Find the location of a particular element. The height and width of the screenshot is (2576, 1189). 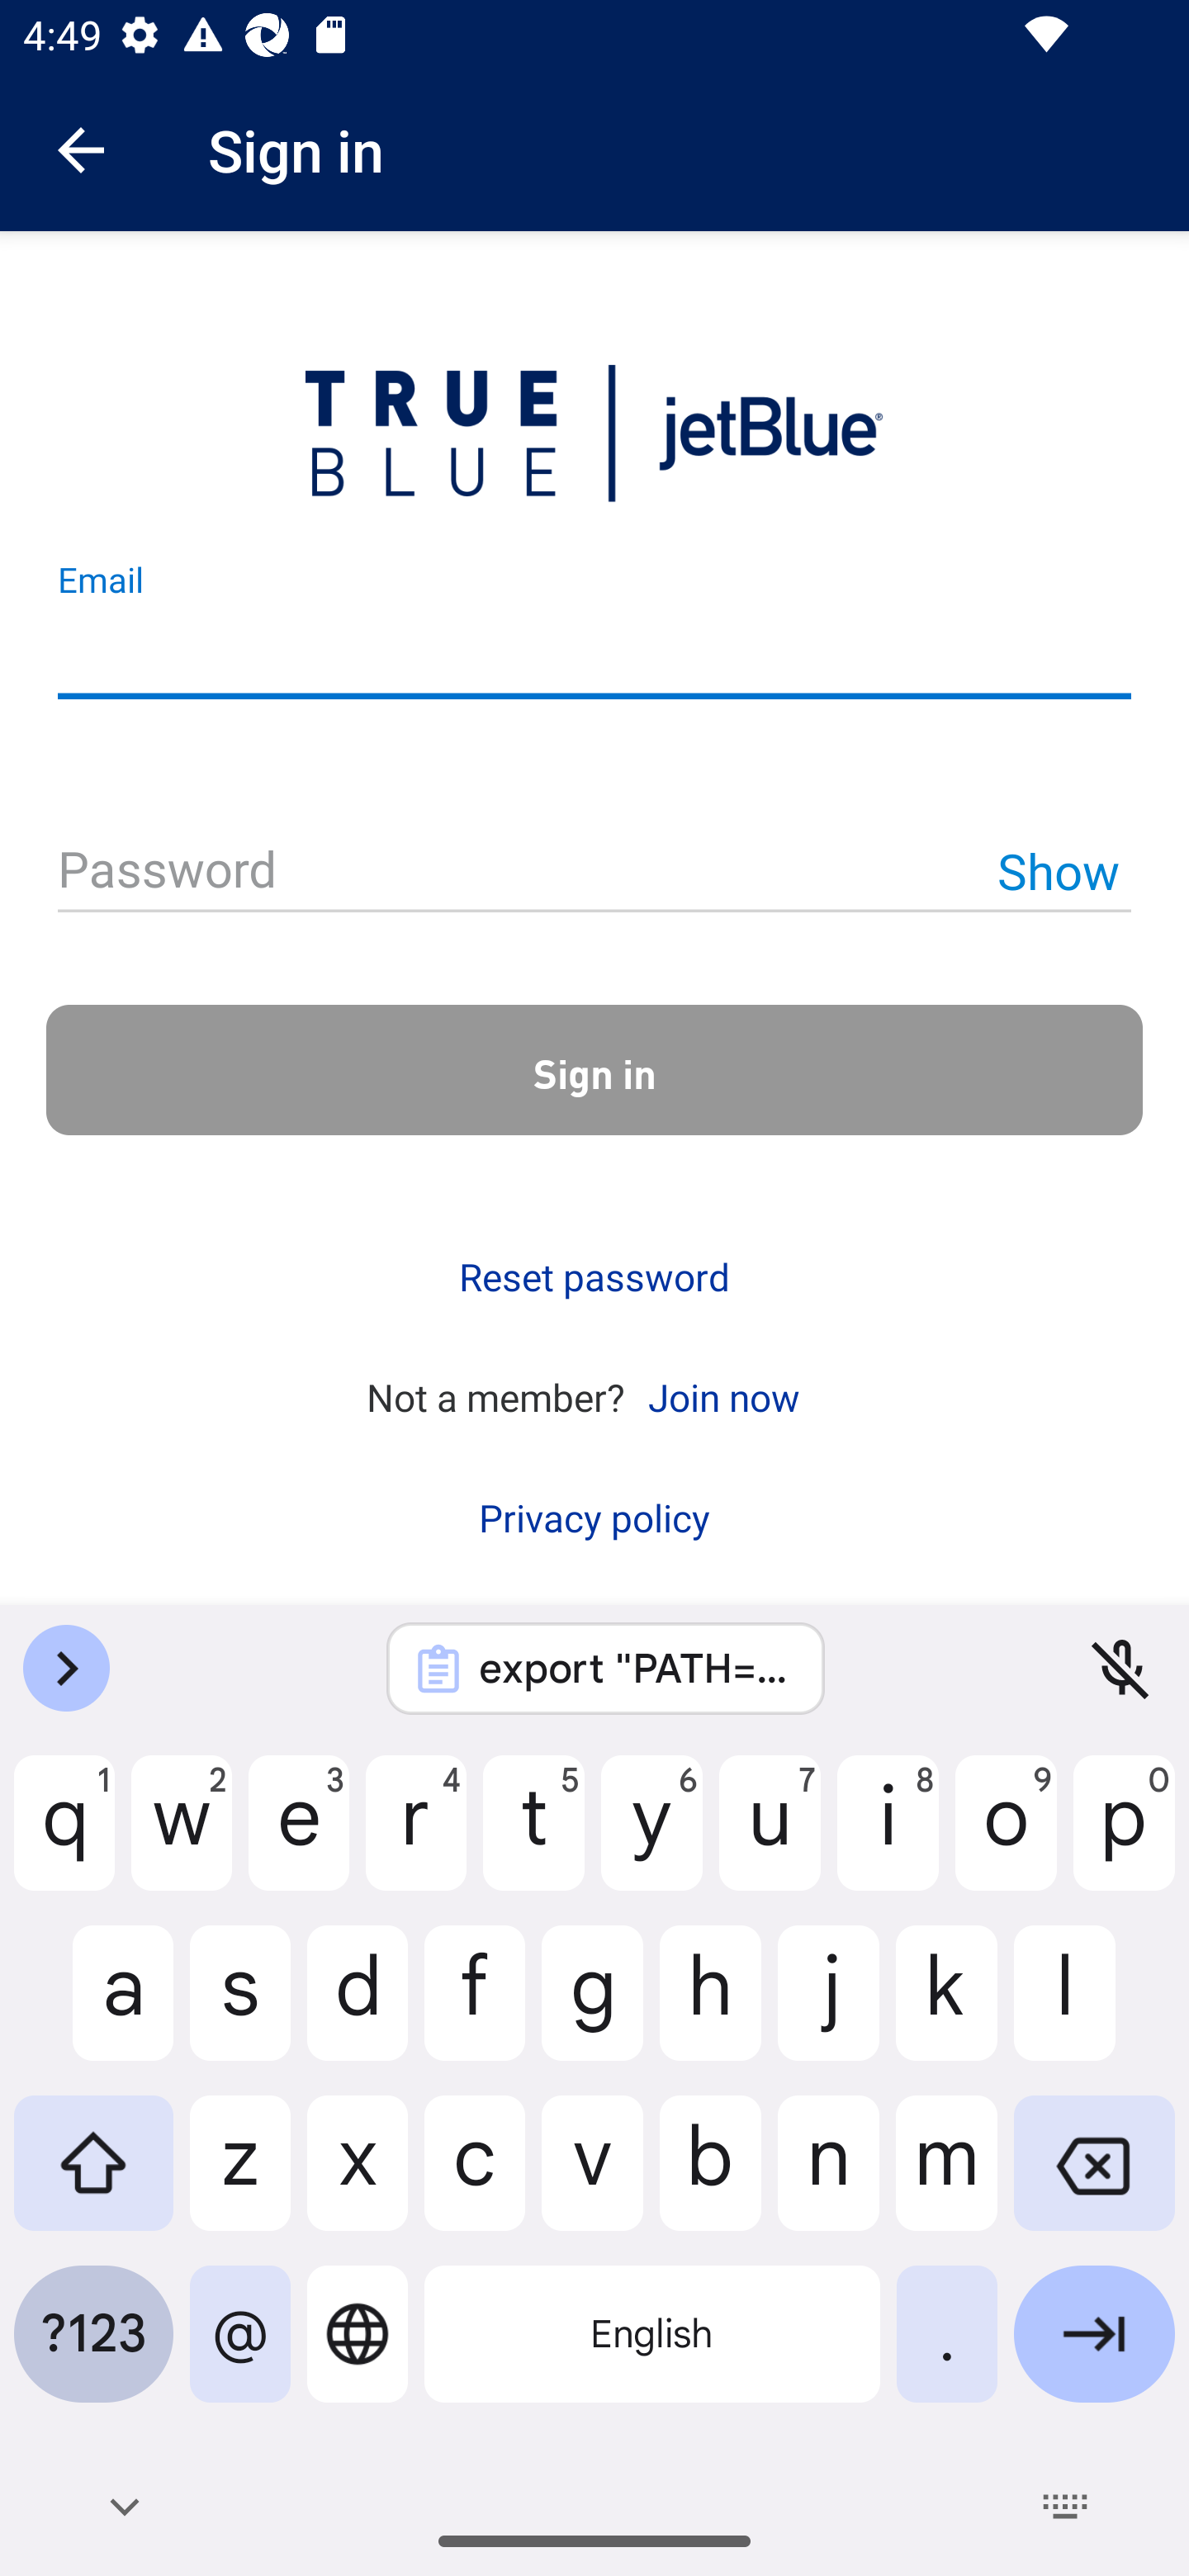

Email is located at coordinates (594, 656).